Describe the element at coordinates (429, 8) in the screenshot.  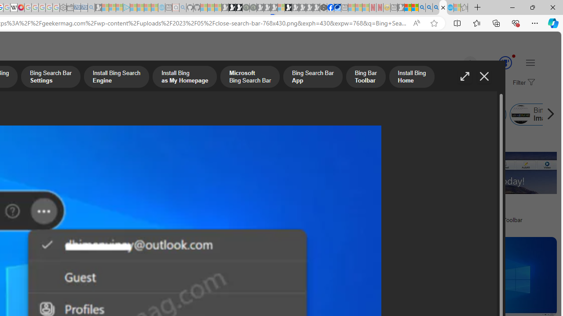
I see `2009 Bing officially replaced Live Search on June 3 - Search` at that location.